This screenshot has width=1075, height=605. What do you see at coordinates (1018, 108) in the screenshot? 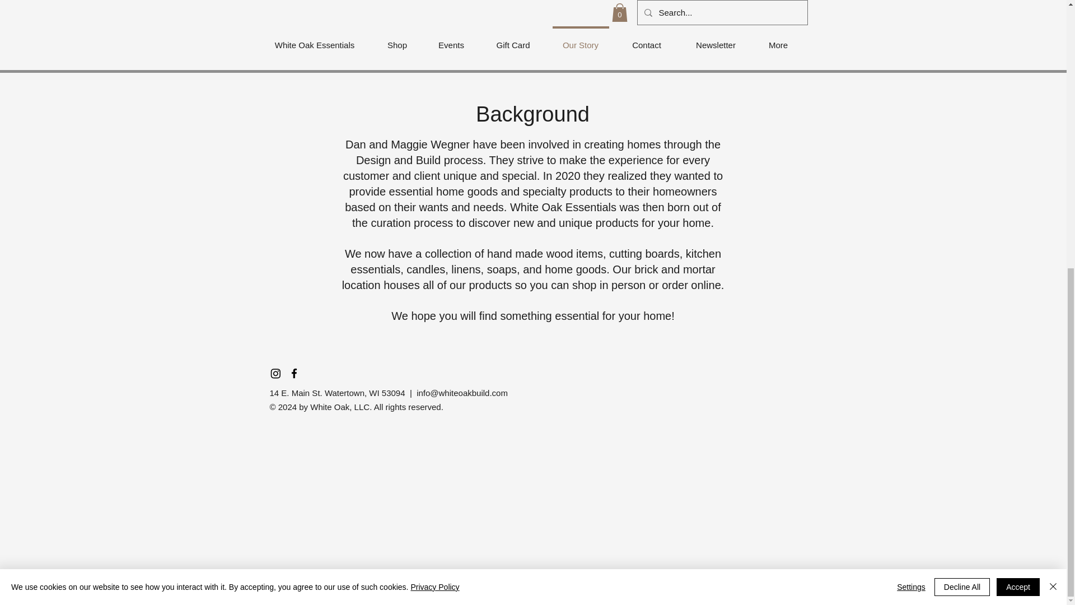
I see `Accept` at bounding box center [1018, 108].